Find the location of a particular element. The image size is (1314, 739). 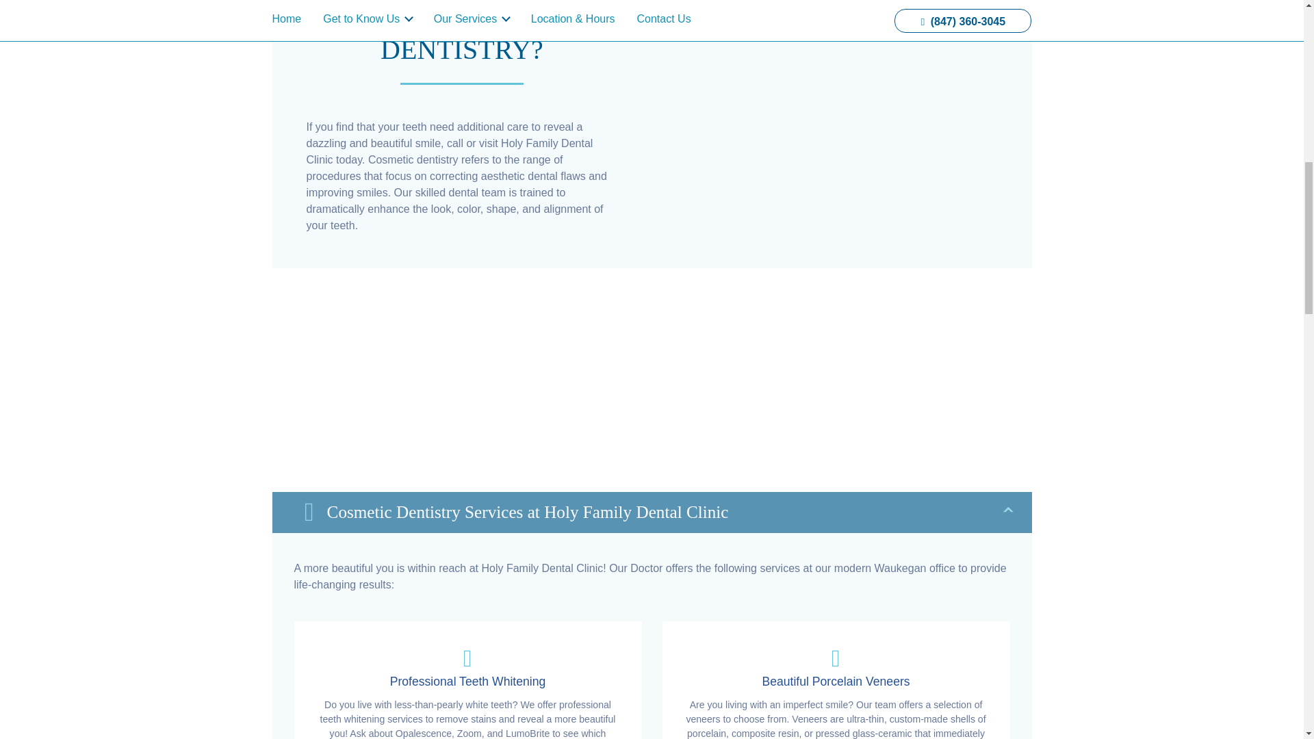

Cosmetic Dentistry Services at Holy Family Dental Clinic is located at coordinates (652, 512).